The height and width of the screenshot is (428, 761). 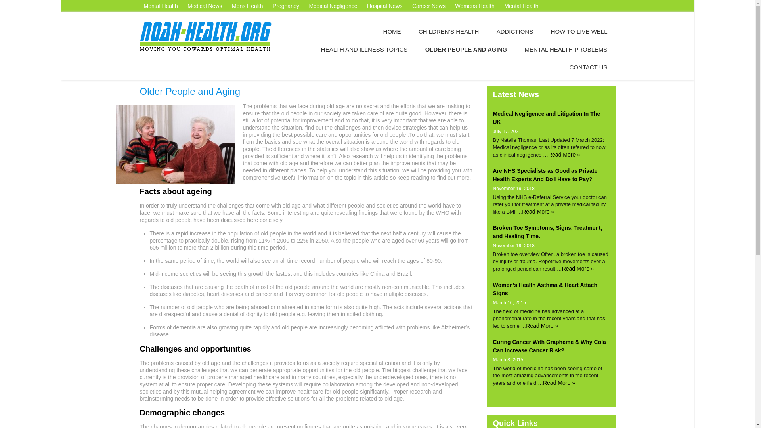 I want to click on Cancer News, so click(x=429, y=6).